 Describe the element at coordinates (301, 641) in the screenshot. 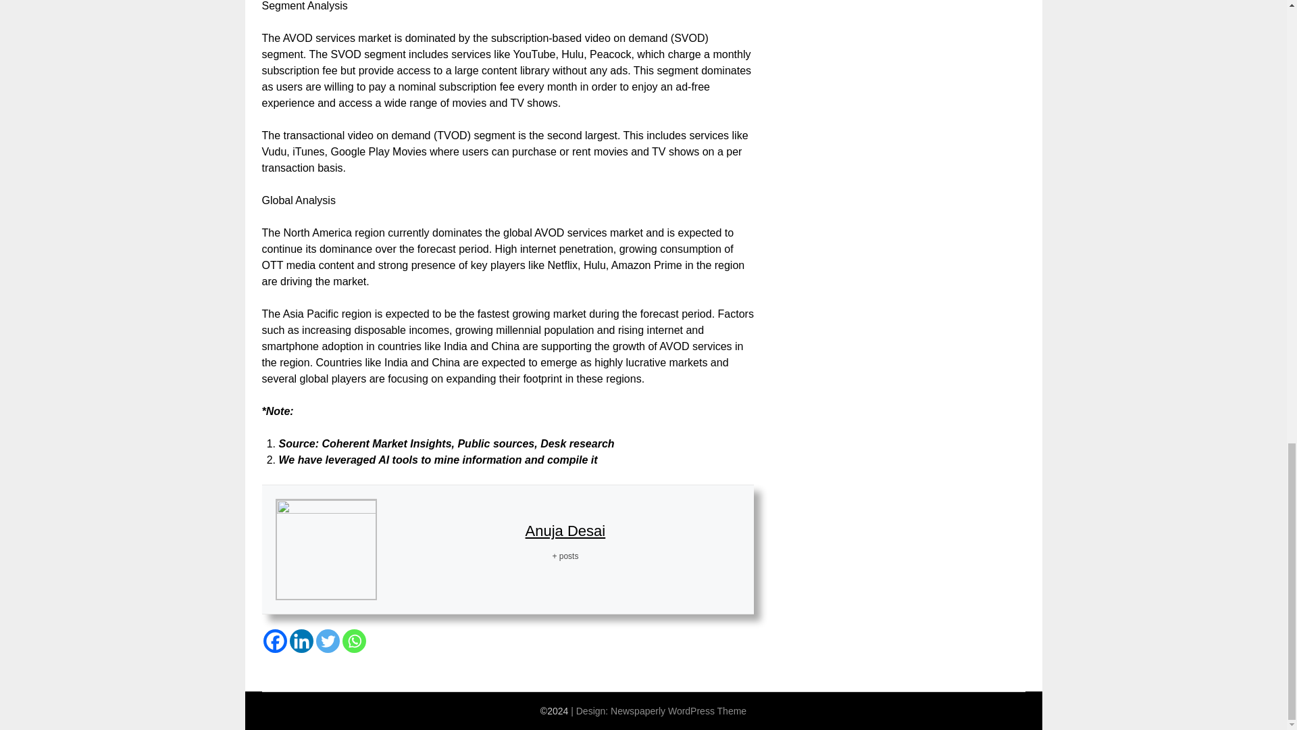

I see `Linkedin` at that location.